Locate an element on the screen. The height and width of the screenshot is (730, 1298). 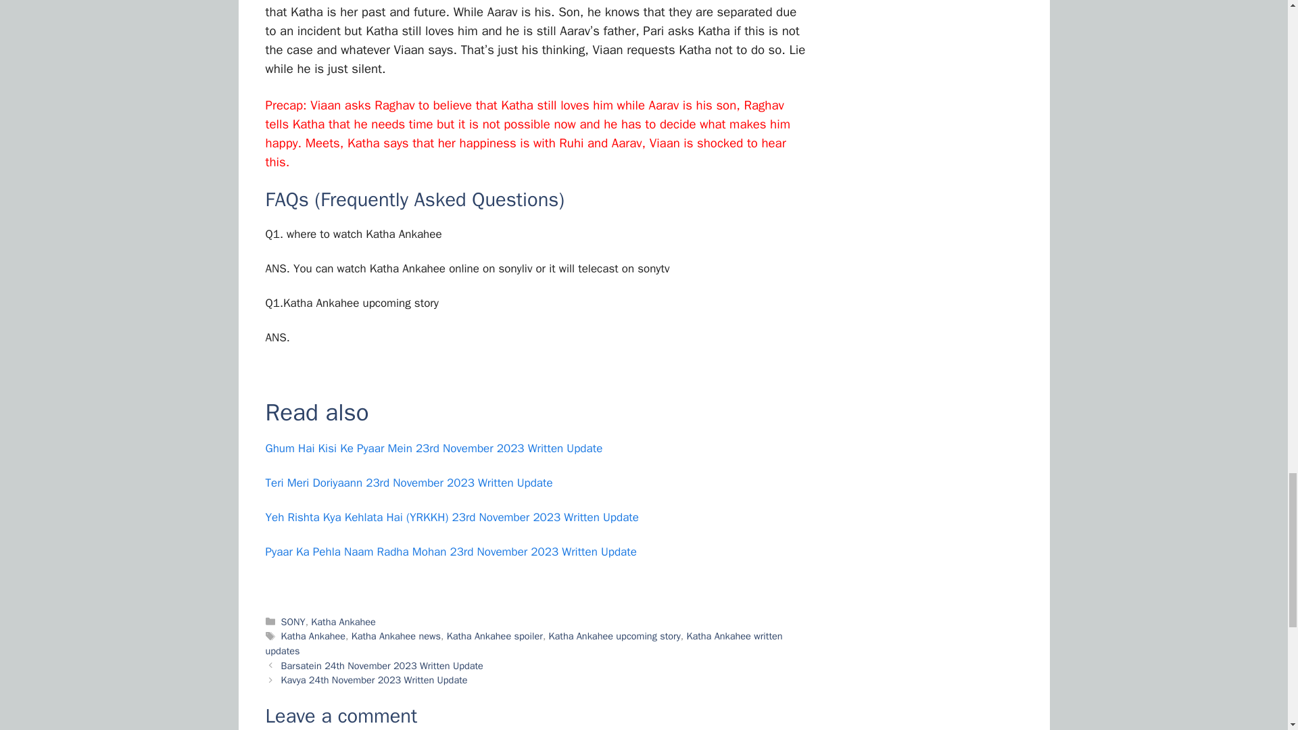
kundali bhagya upcoming story is located at coordinates (352, 303).